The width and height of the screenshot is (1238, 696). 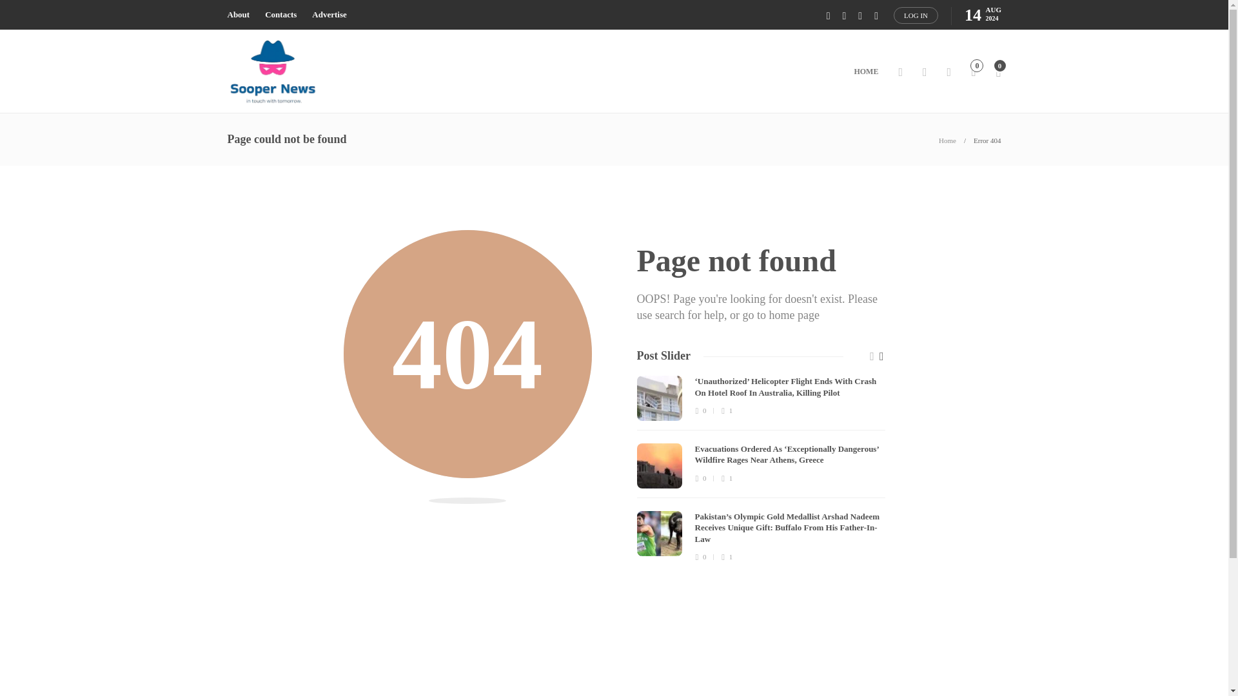 I want to click on Contacts, so click(x=280, y=15).